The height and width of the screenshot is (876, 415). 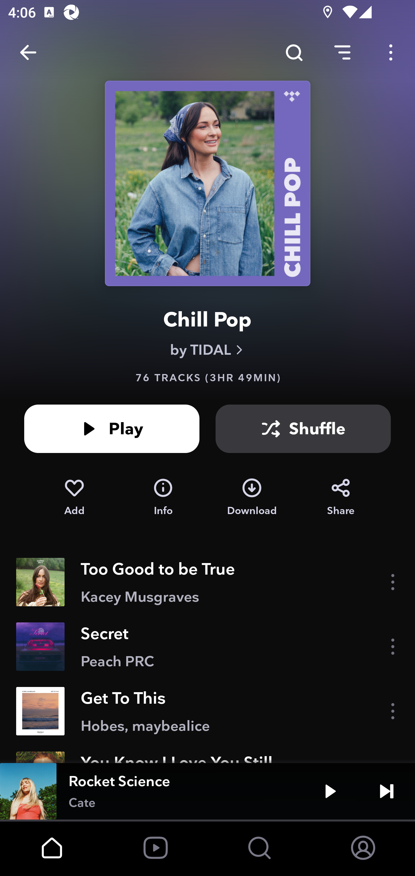 What do you see at coordinates (330, 791) in the screenshot?
I see `Play` at bounding box center [330, 791].